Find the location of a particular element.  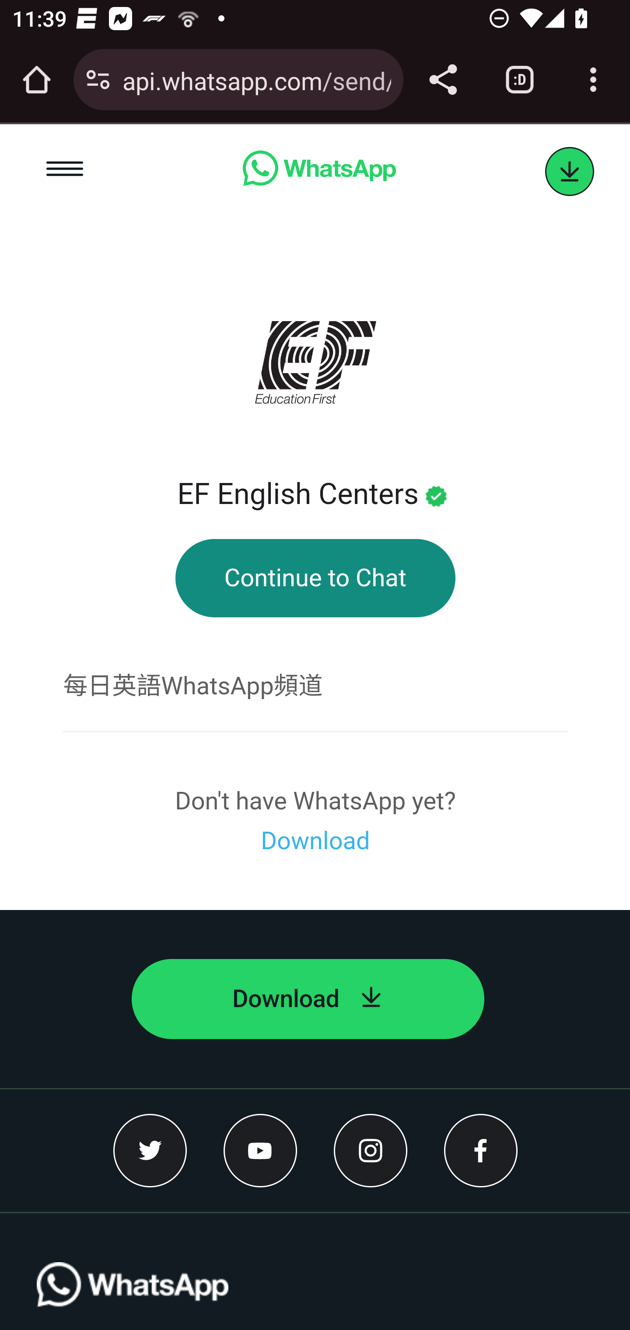

Switch or close tabs is located at coordinates (520, 80).